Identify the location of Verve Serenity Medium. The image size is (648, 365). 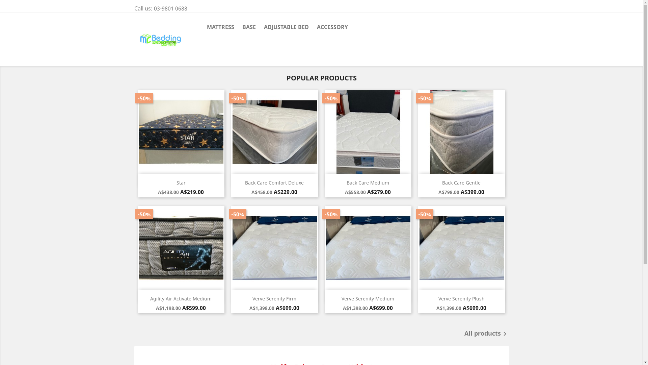
(368, 299).